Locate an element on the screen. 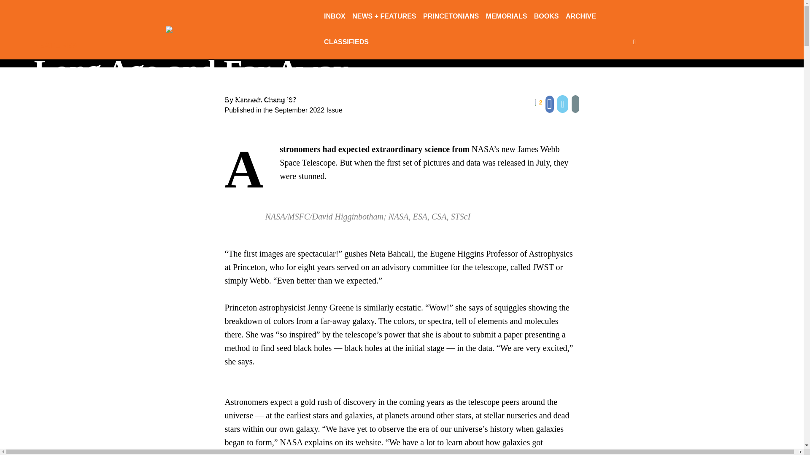  CLASSIFIEDS is located at coordinates (346, 43).